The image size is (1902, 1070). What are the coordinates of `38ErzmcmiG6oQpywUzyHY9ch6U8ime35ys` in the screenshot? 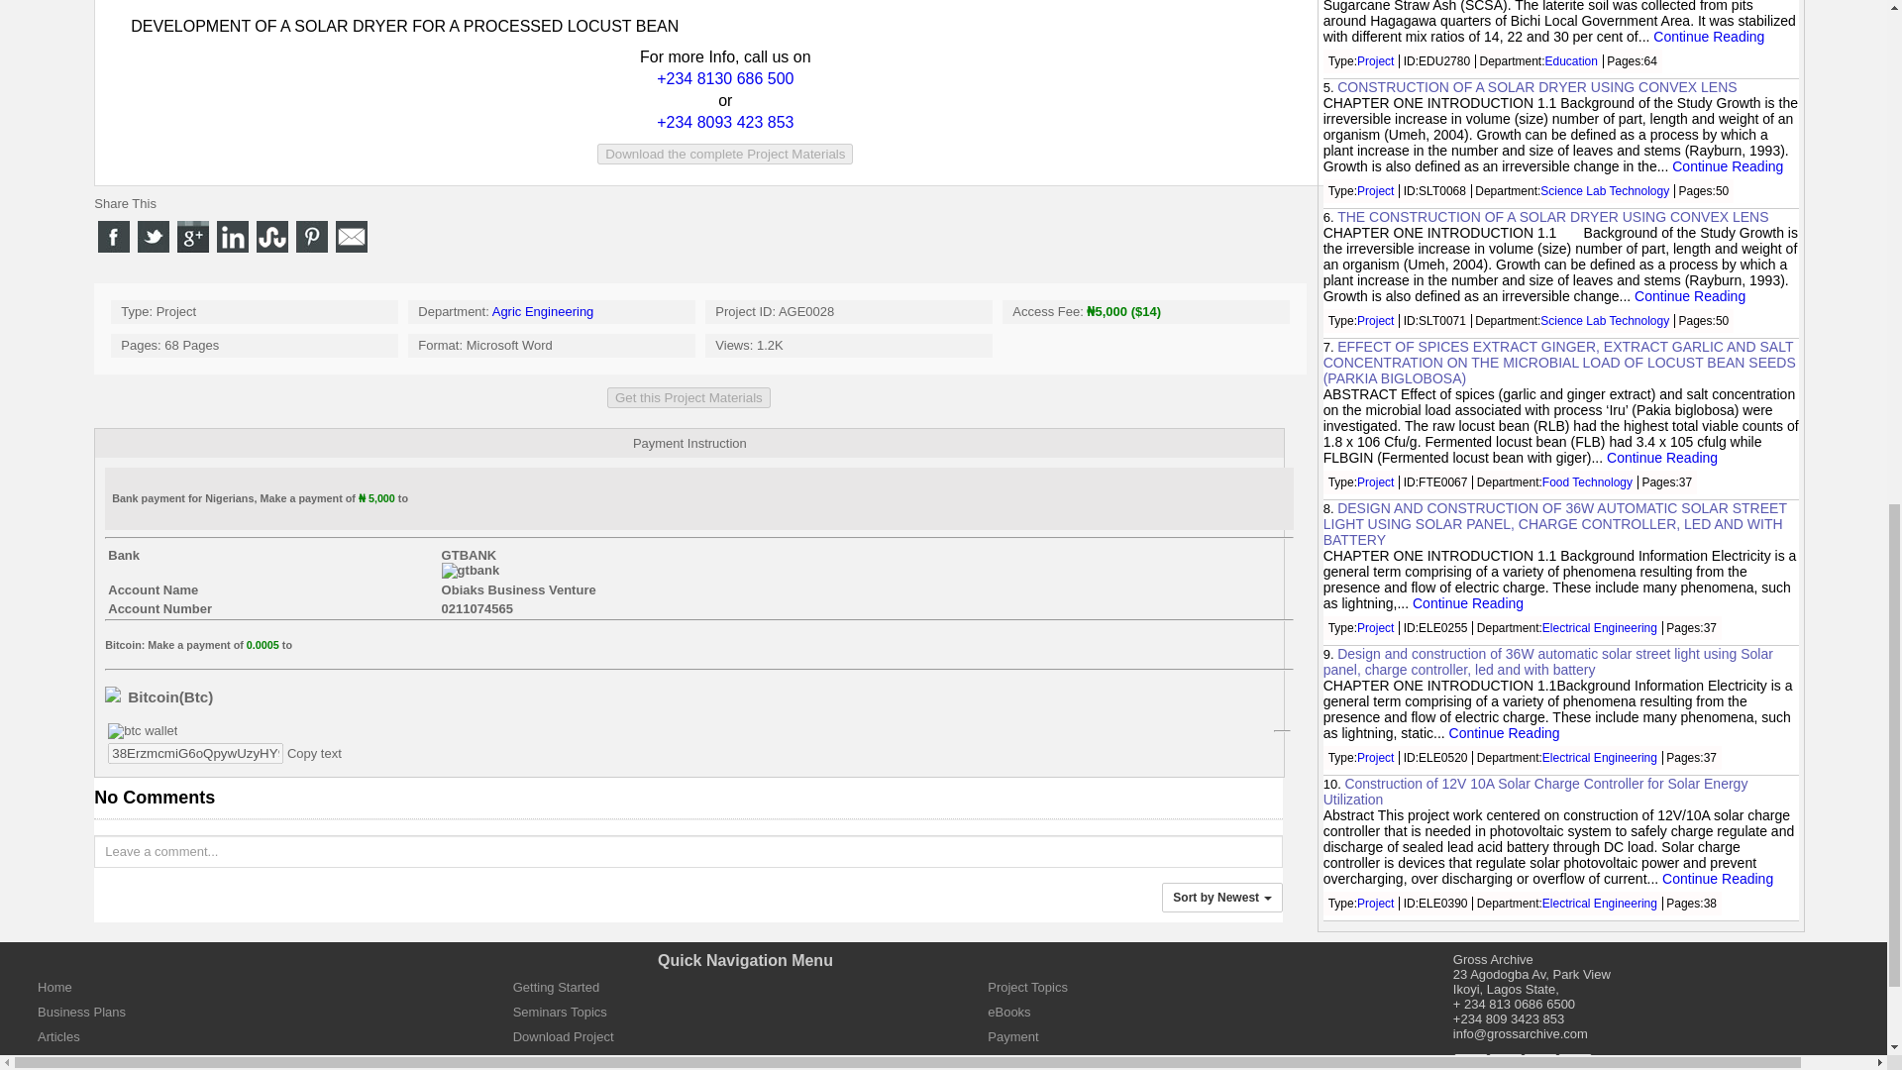 It's located at (196, 753).